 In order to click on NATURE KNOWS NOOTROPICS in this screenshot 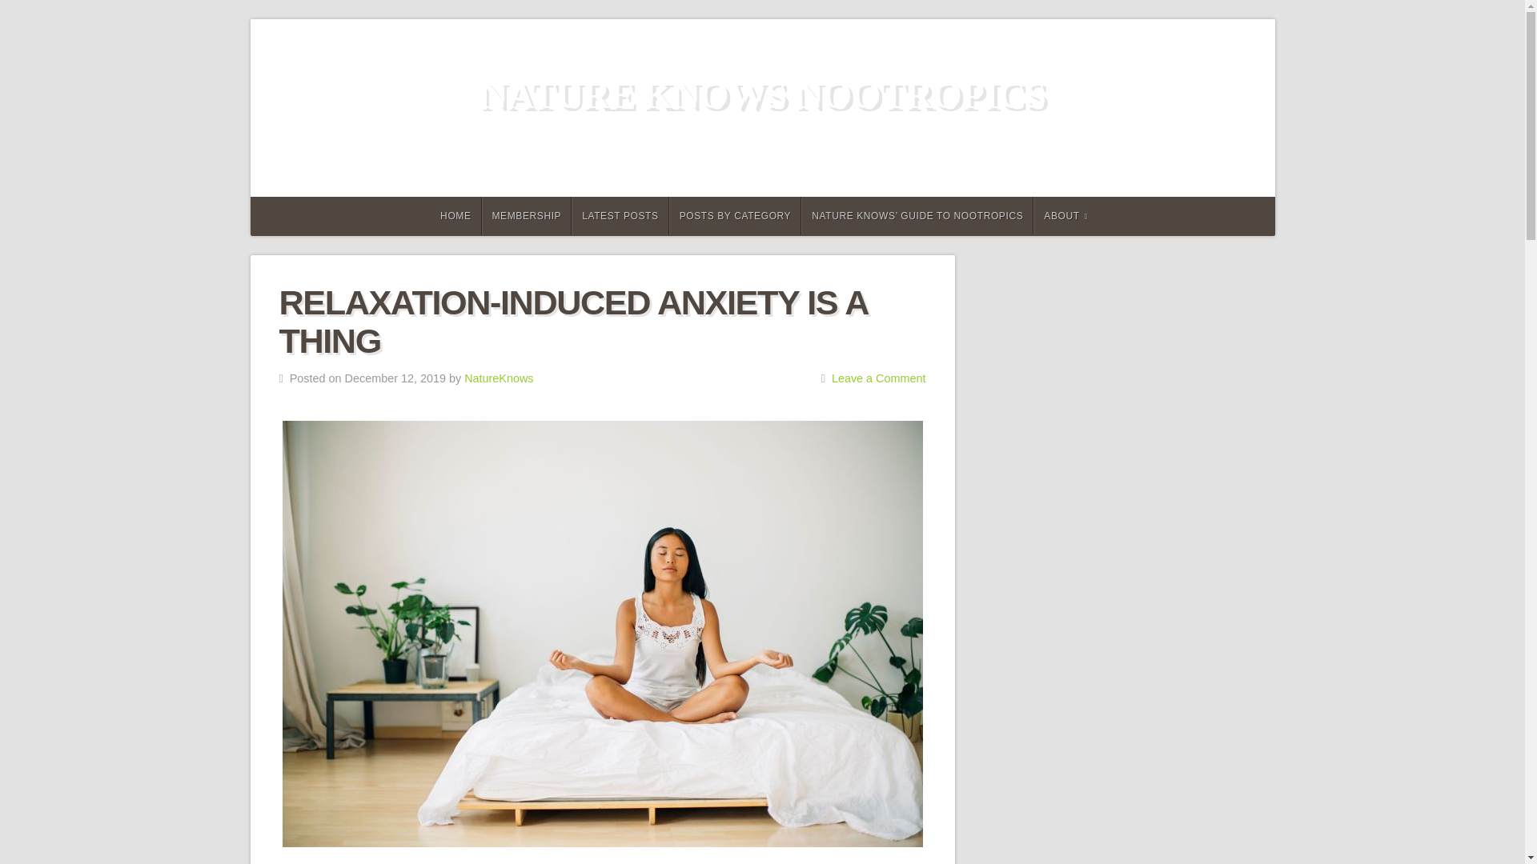, I will do `click(762, 94)`.